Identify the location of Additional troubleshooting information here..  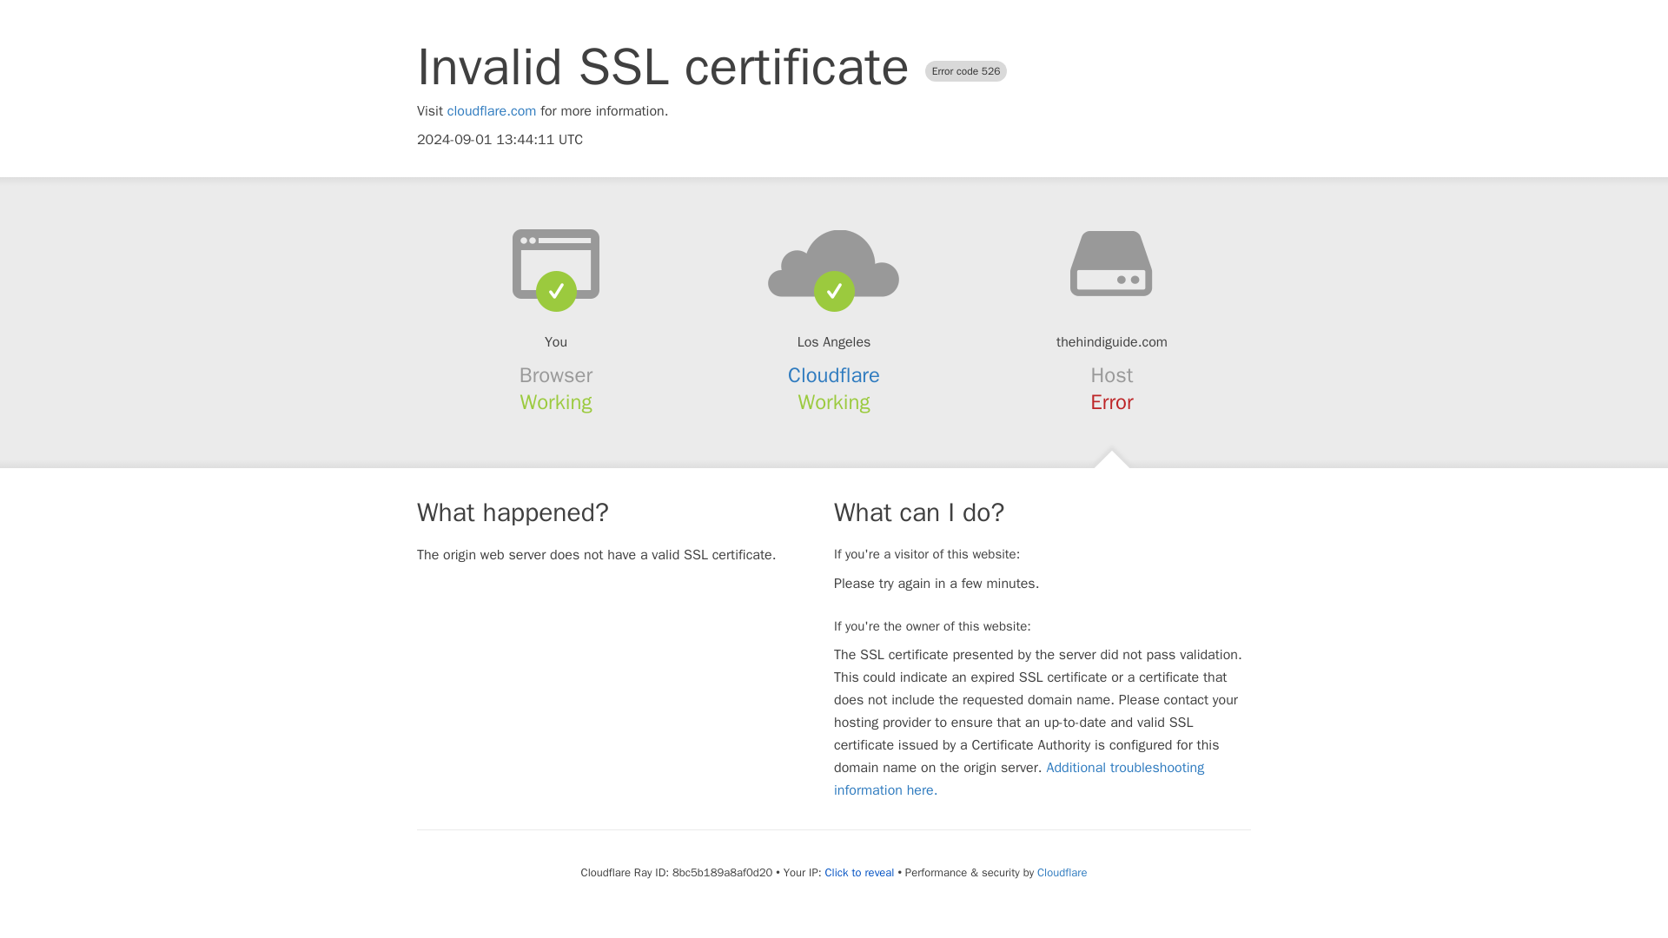
(1019, 778).